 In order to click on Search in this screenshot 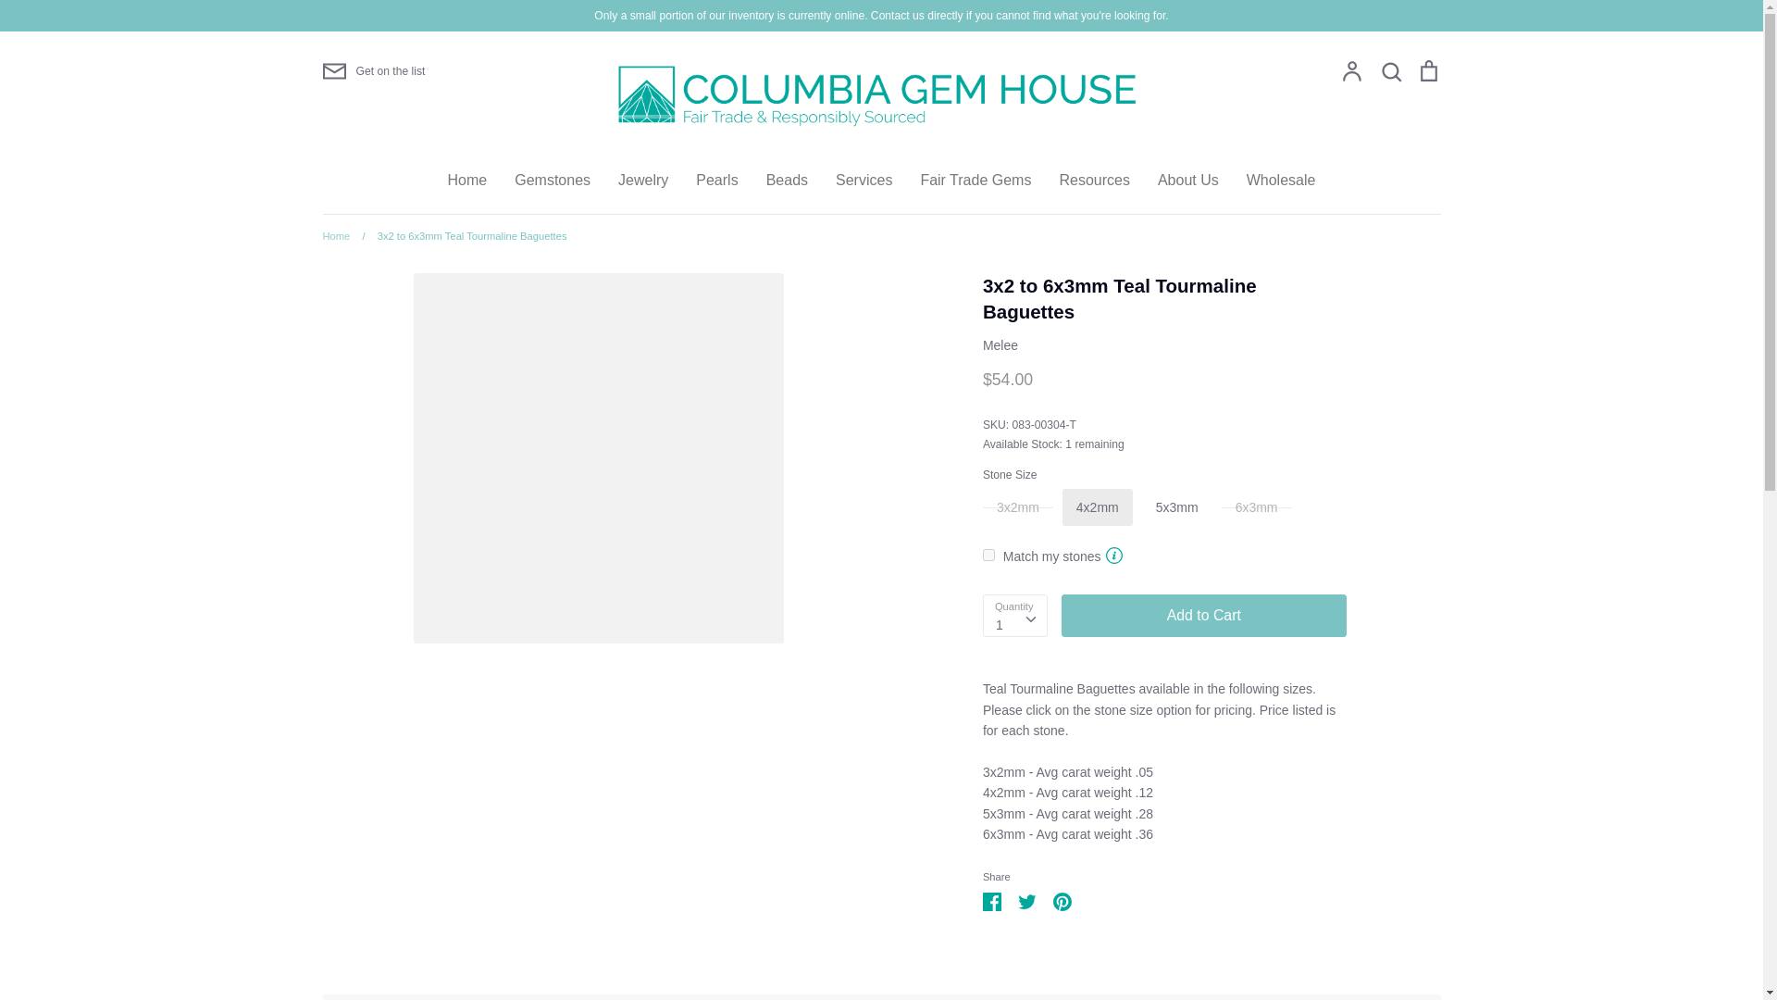, I will do `click(1390, 70)`.